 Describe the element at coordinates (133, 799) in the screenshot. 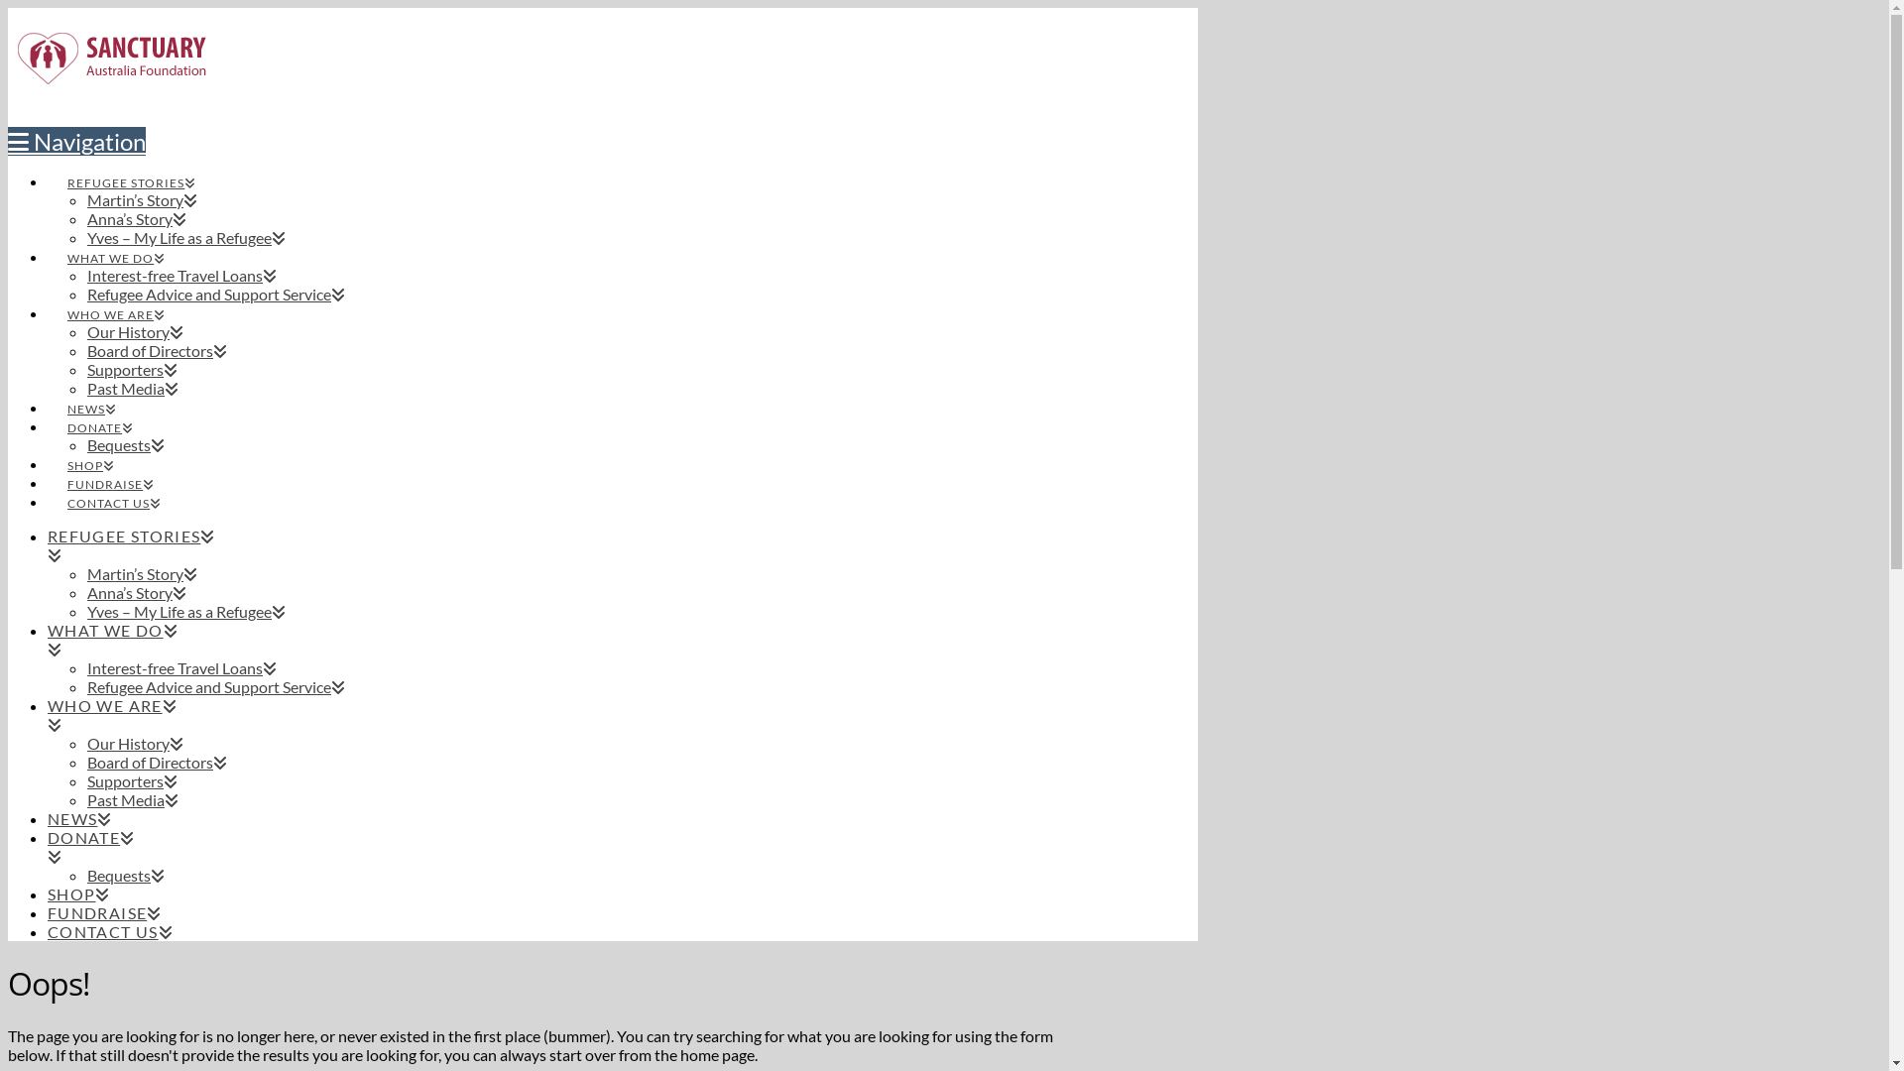

I see `Past Media` at that location.